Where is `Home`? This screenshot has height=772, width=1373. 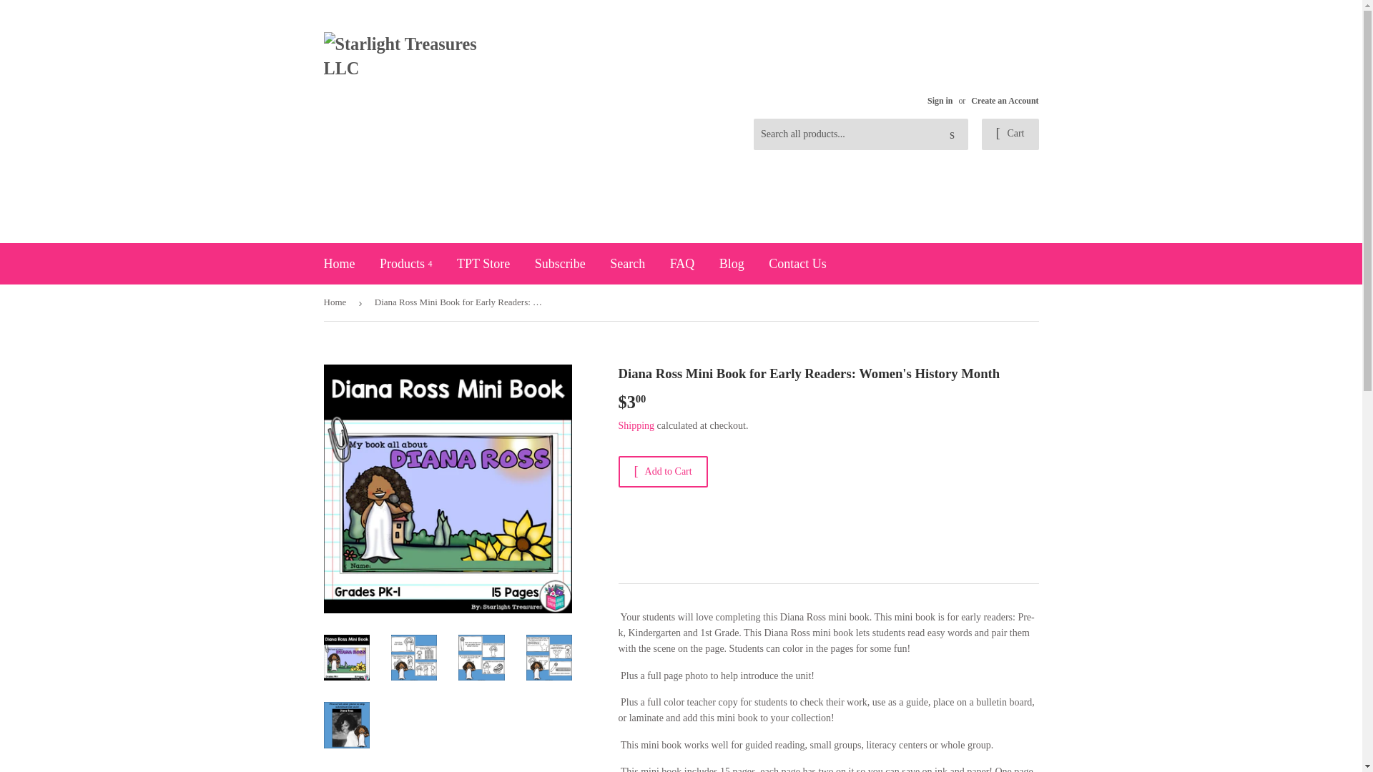 Home is located at coordinates (339, 264).